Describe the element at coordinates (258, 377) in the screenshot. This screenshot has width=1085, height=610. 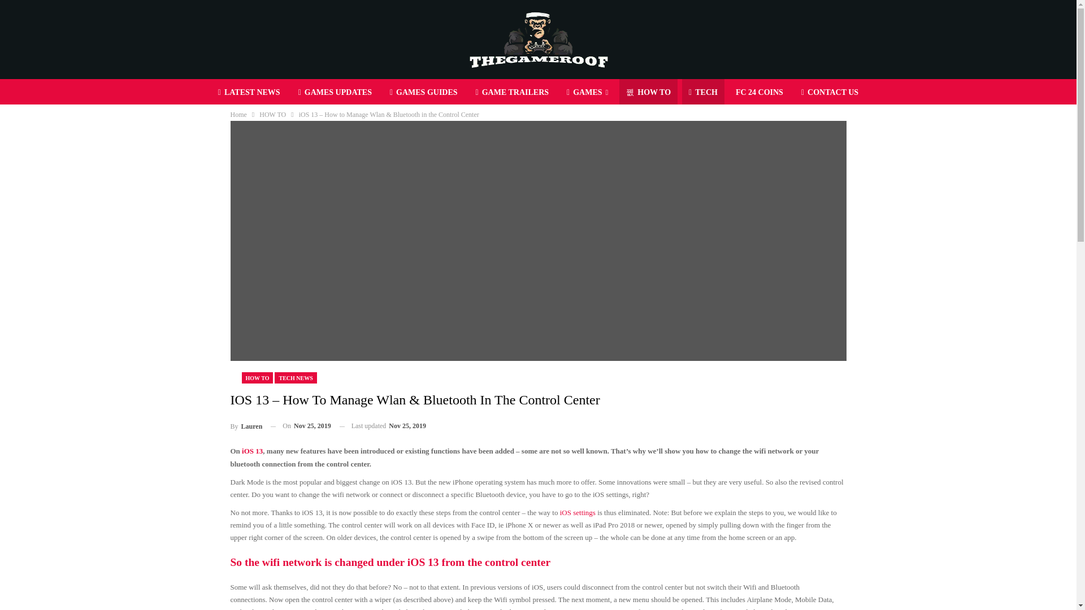
I see `HOW TO` at that location.